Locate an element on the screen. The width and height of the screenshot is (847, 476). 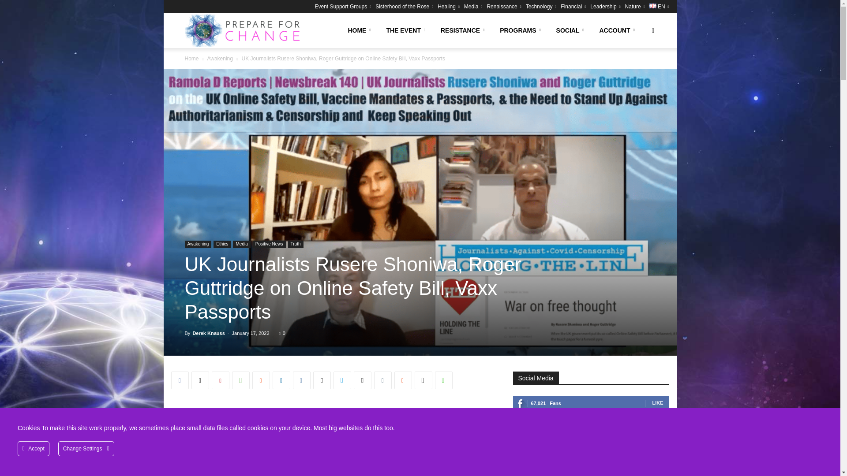
ReddIt is located at coordinates (261, 380).